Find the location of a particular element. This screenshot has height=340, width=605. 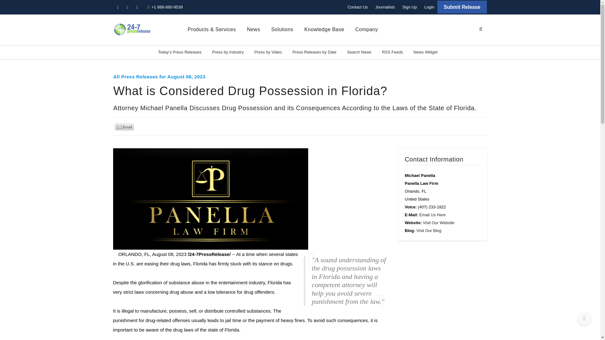

Solutions is located at coordinates (282, 30).